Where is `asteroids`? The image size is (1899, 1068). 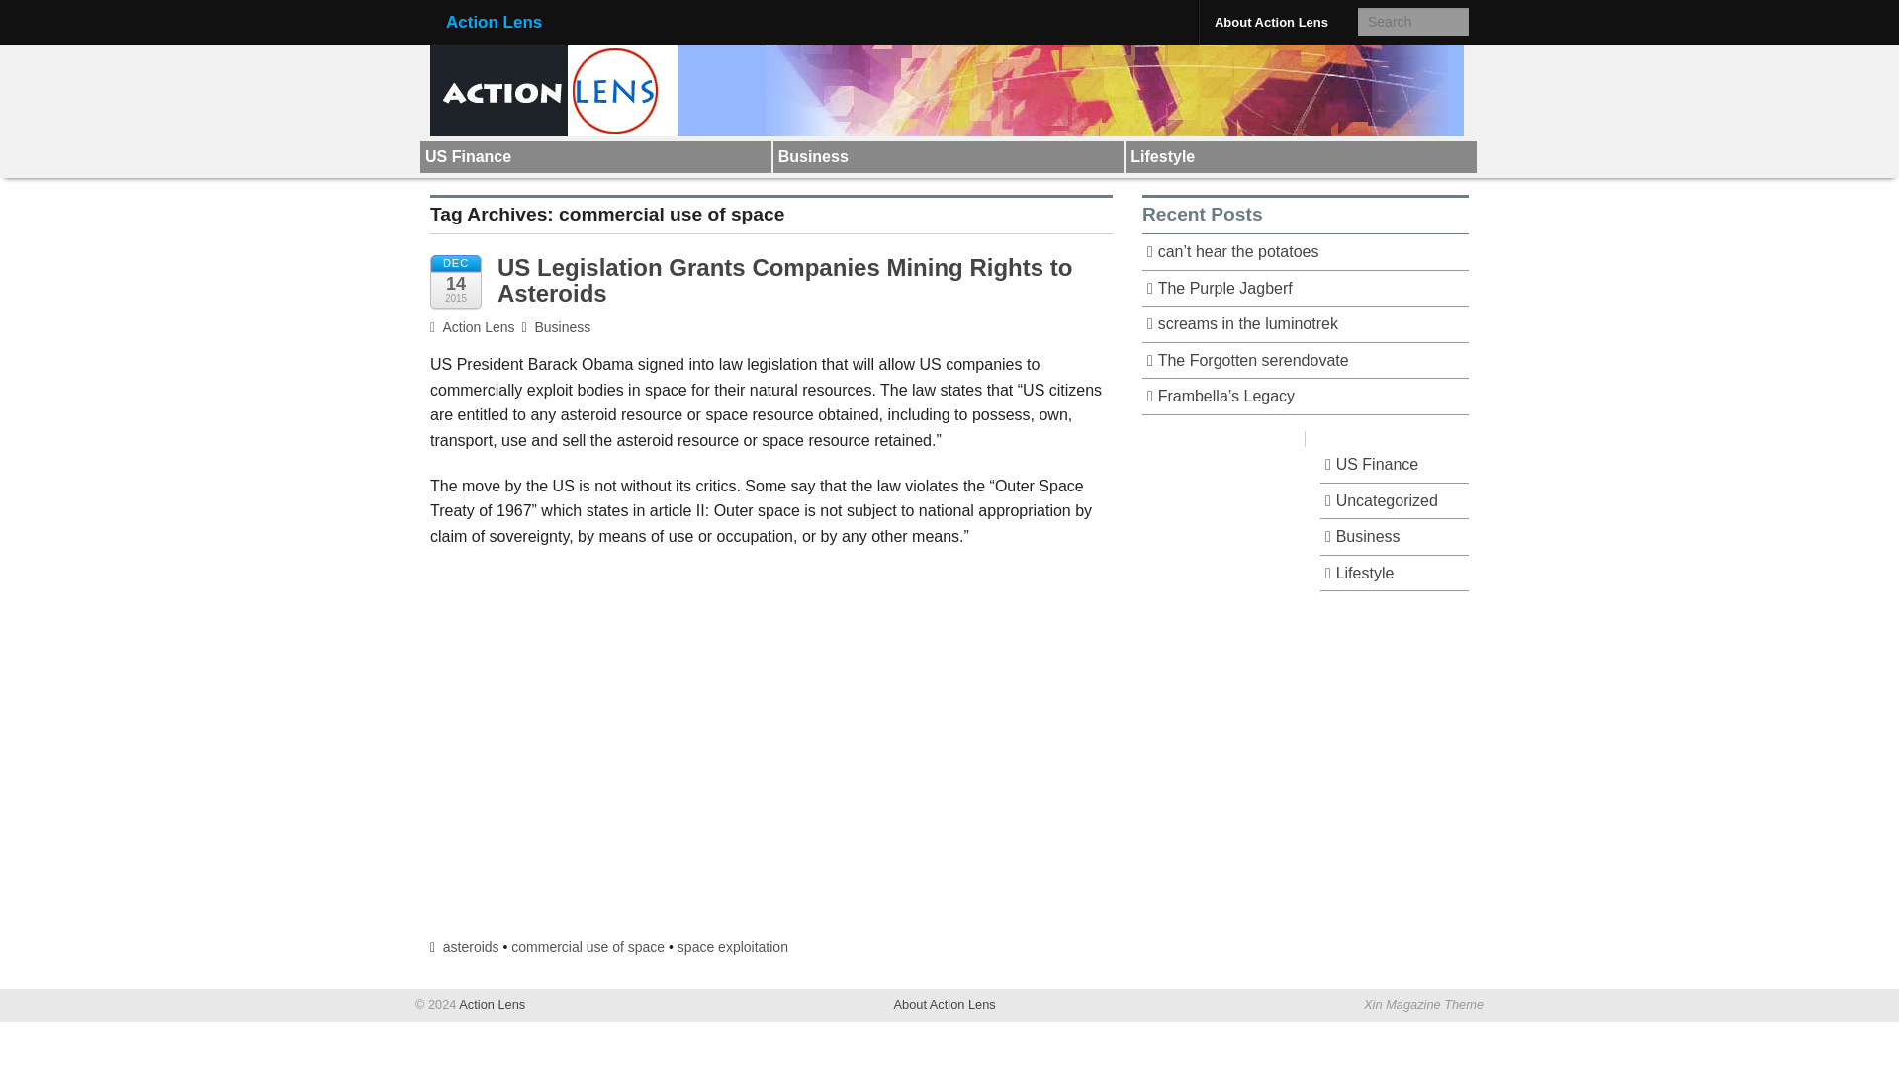 asteroids is located at coordinates (471, 947).